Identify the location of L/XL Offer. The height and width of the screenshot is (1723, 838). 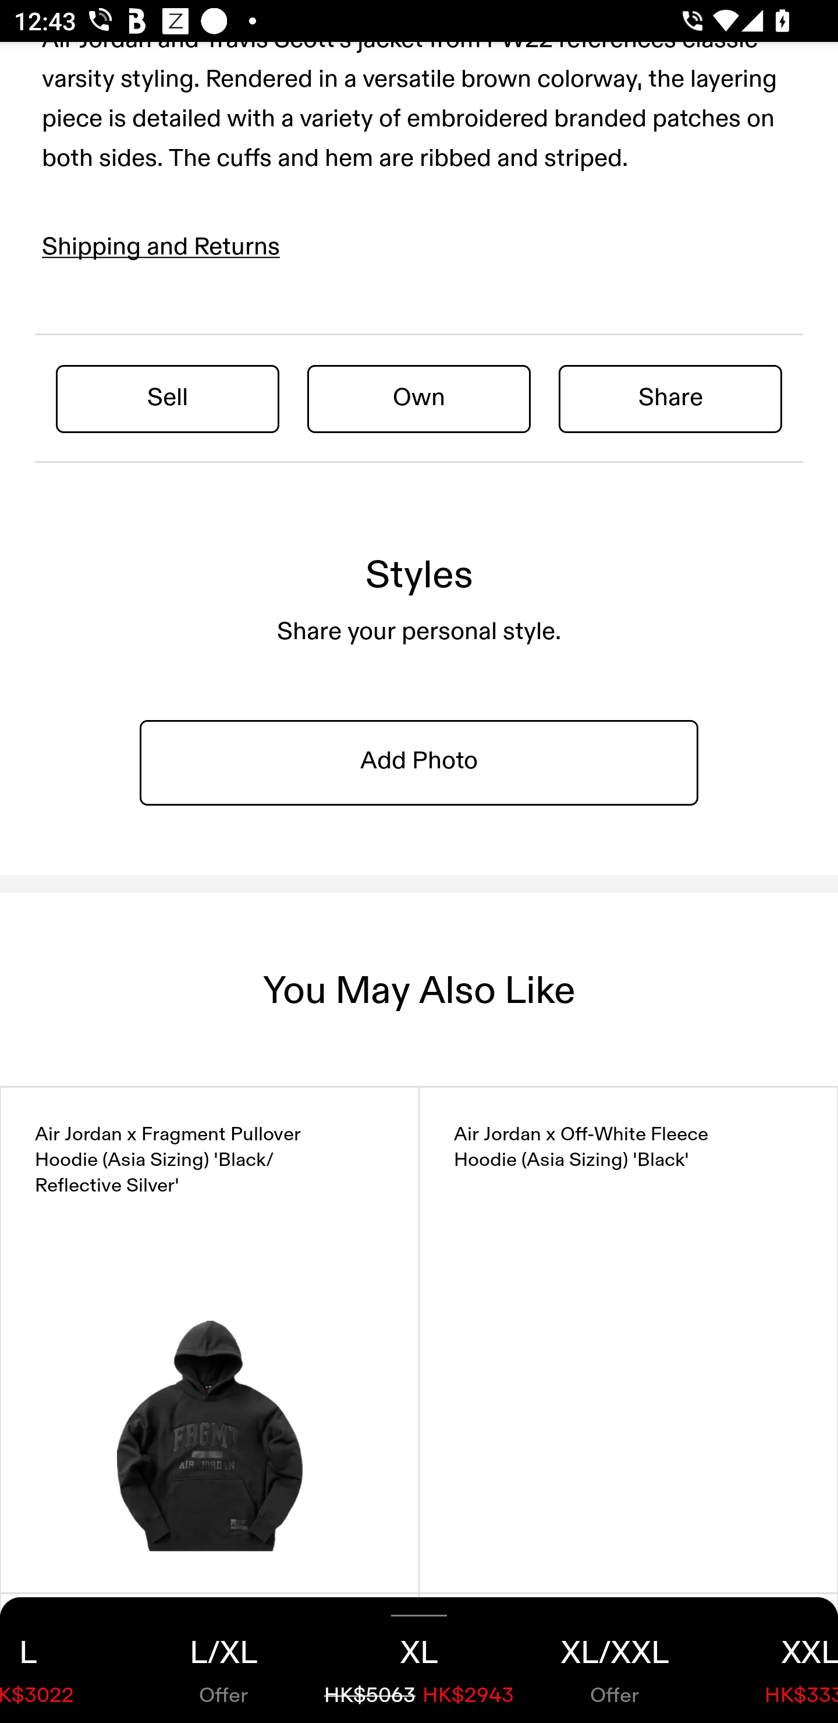
(223, 1660).